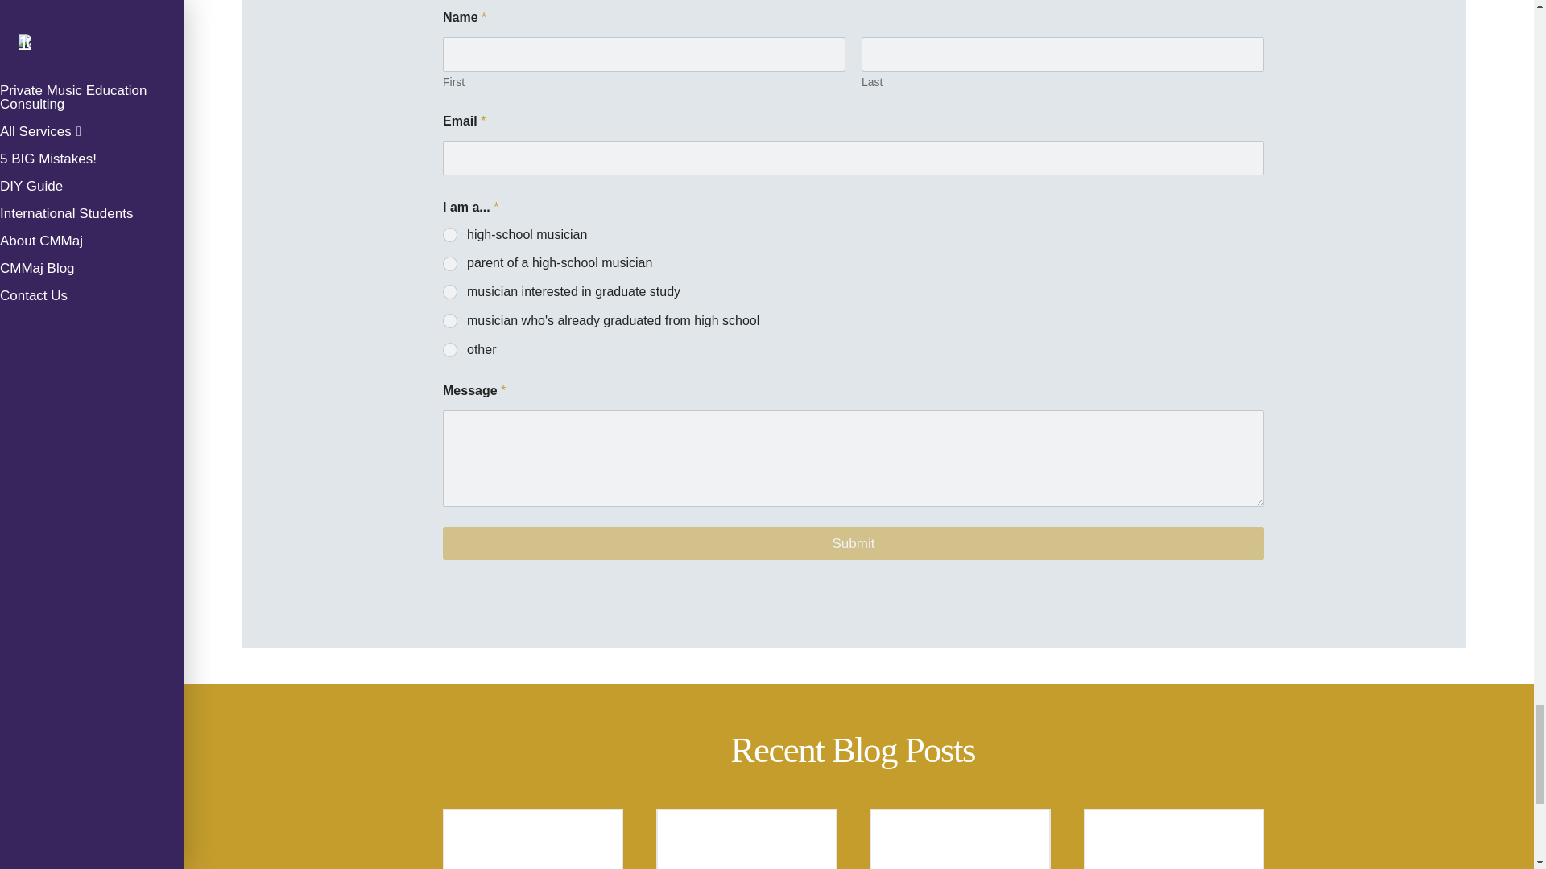 Image resolution: width=1546 pixels, height=869 pixels. What do you see at coordinates (451, 264) in the screenshot?
I see `parent of a high-school musician` at bounding box center [451, 264].